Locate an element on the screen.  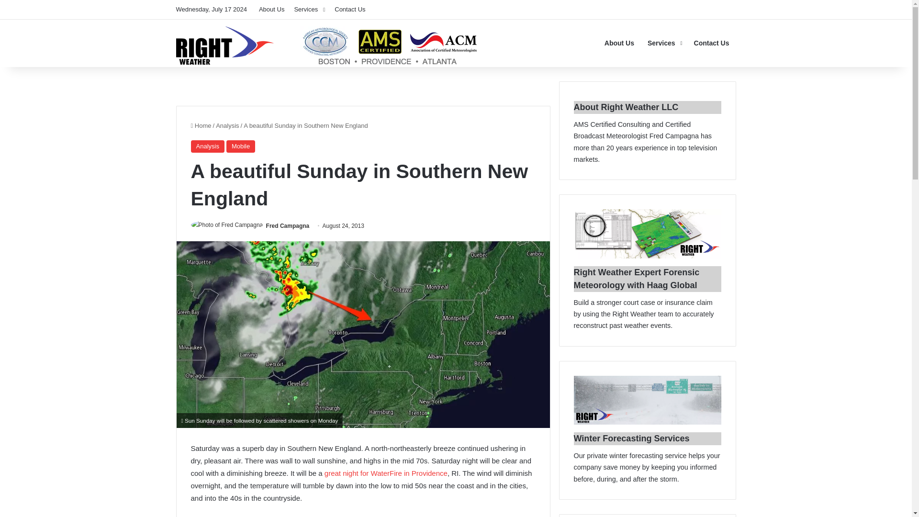
About Us is located at coordinates (272, 10).